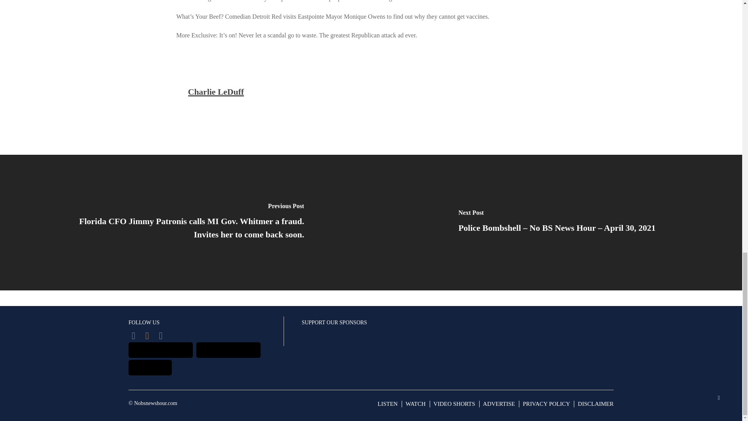 This screenshot has width=748, height=421. What do you see at coordinates (133, 335) in the screenshot?
I see `Facebook` at bounding box center [133, 335].